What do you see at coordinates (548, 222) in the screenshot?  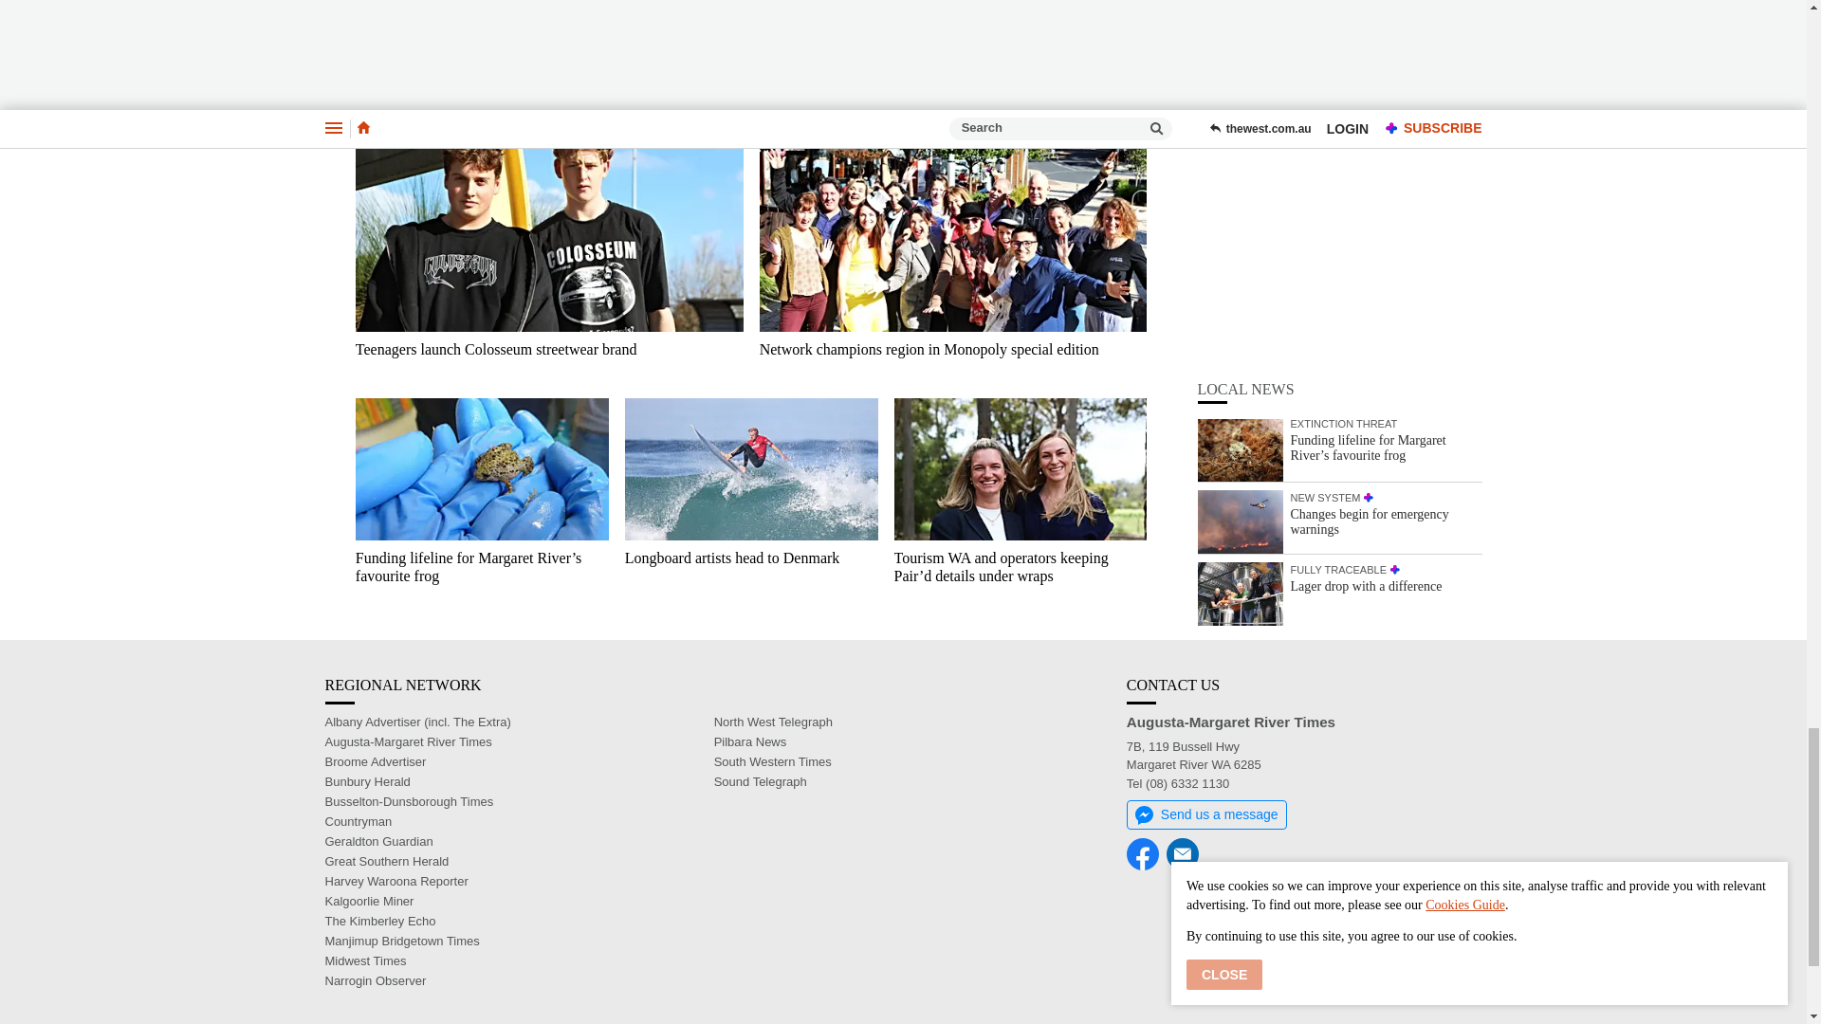 I see `Teenagers launch Colosseum streetwear brand` at bounding box center [548, 222].